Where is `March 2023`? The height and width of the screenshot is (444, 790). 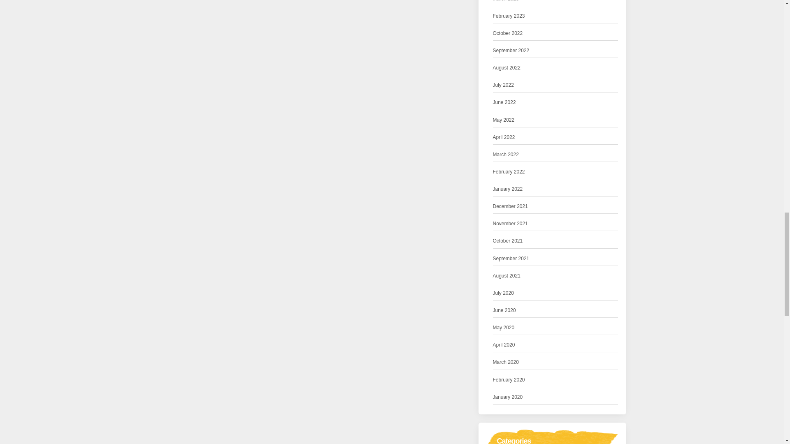 March 2023 is located at coordinates (506, 2).